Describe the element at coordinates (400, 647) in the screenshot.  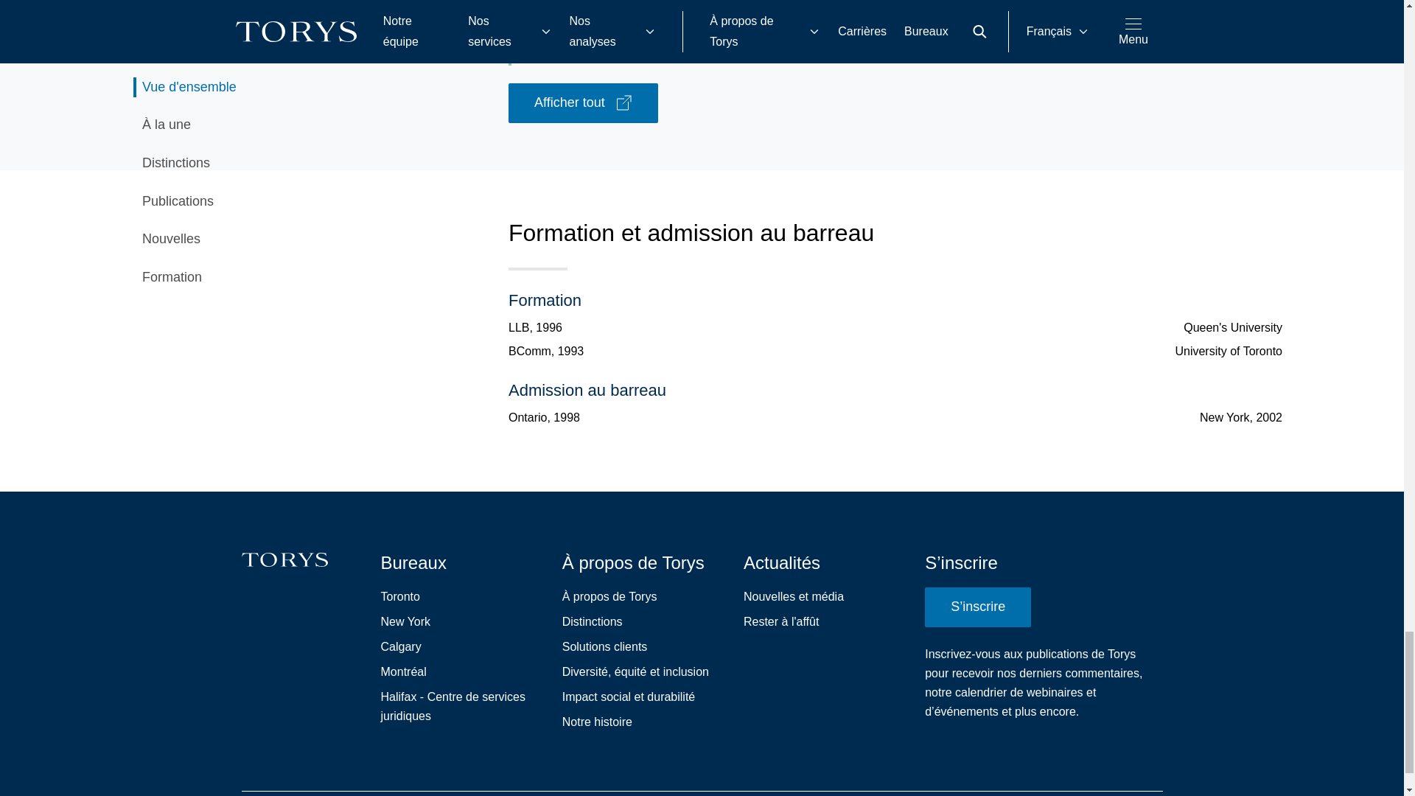
I see `Calgary Office Page` at that location.